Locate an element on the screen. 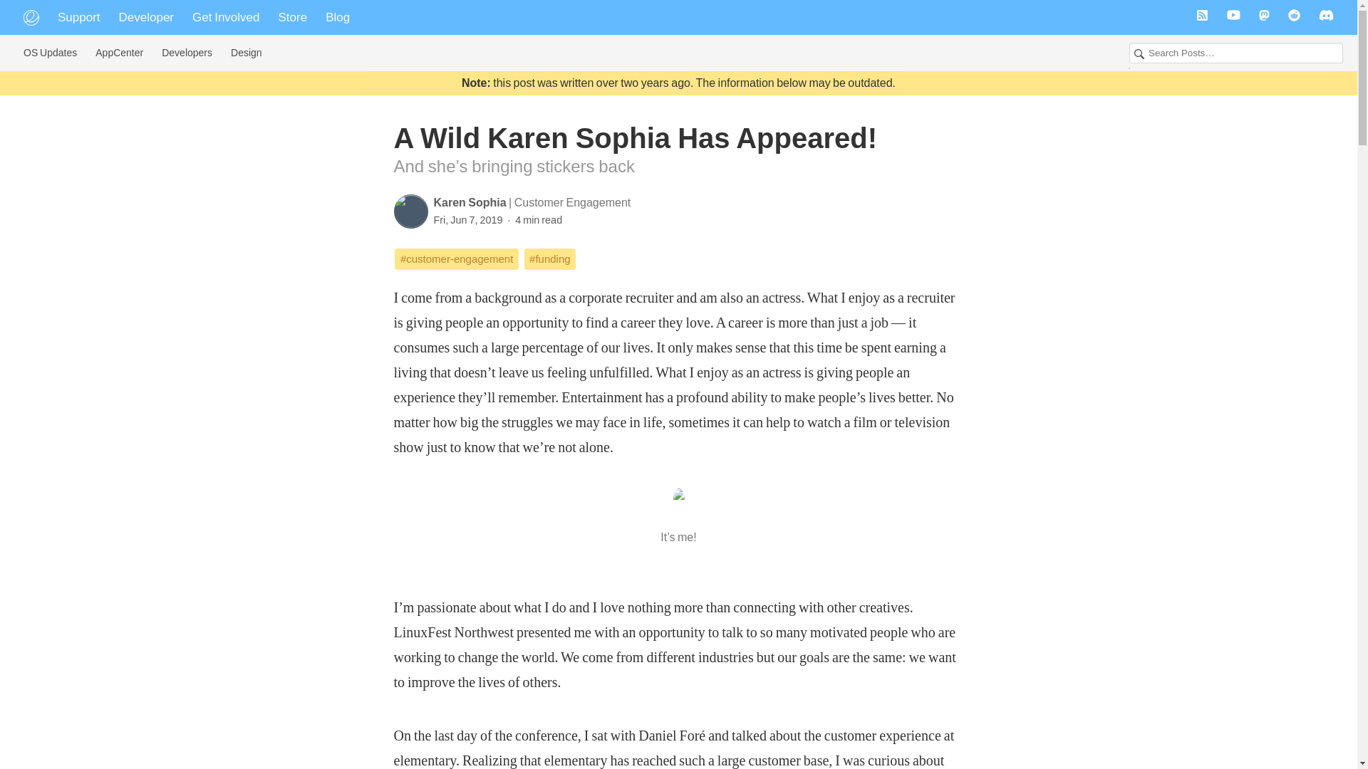 Image resolution: width=1368 pixels, height=769 pixels. Estimated read time is located at coordinates (533, 220).